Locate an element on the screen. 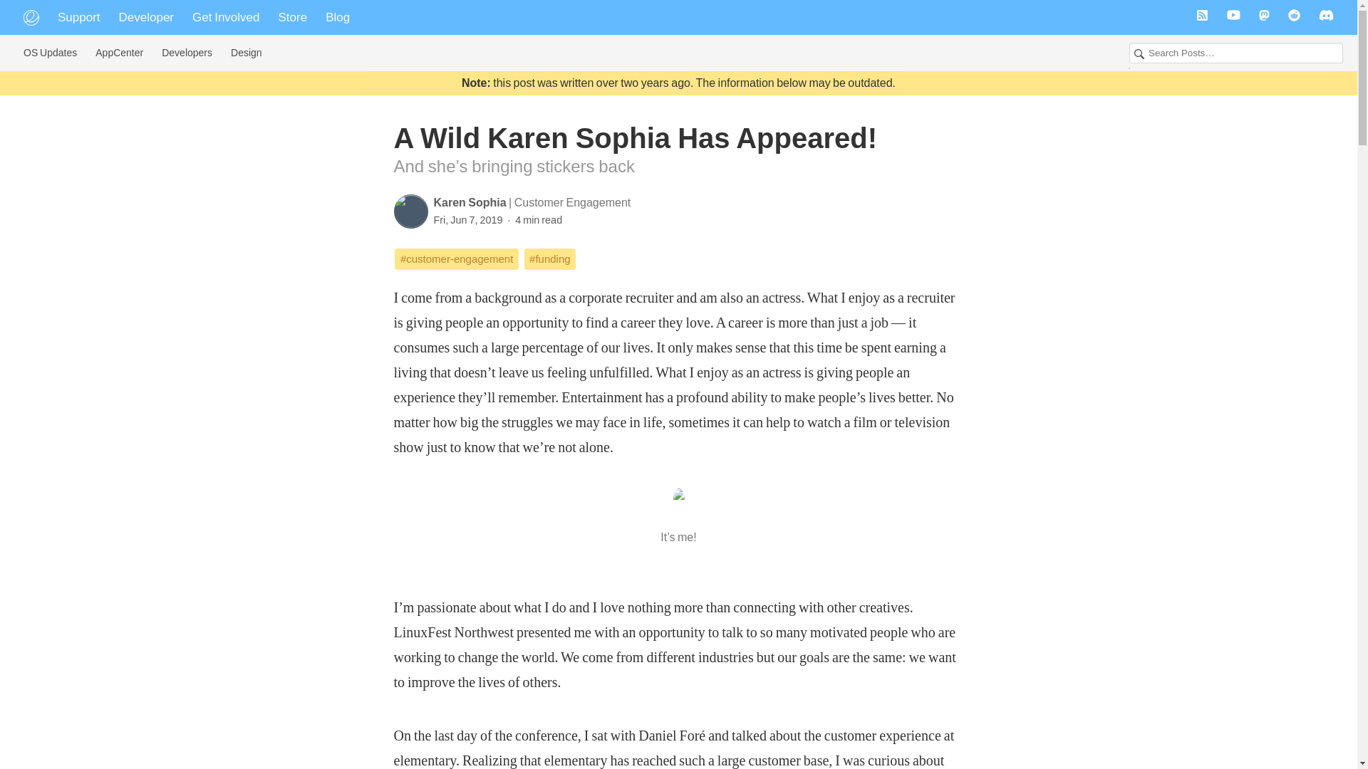 Image resolution: width=1368 pixels, height=769 pixels. Estimated read time is located at coordinates (533, 220).